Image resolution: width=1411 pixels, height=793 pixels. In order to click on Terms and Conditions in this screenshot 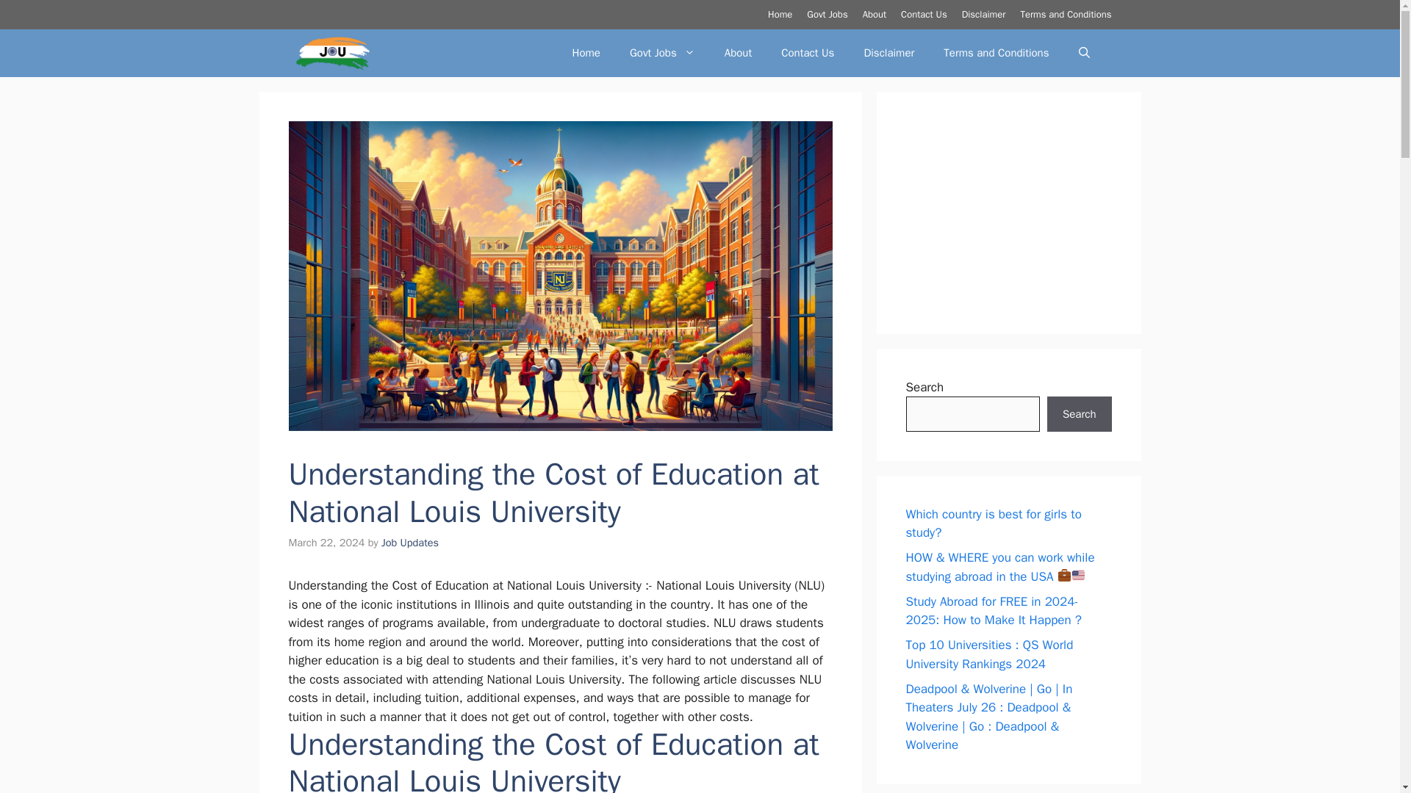, I will do `click(1066, 14)`.